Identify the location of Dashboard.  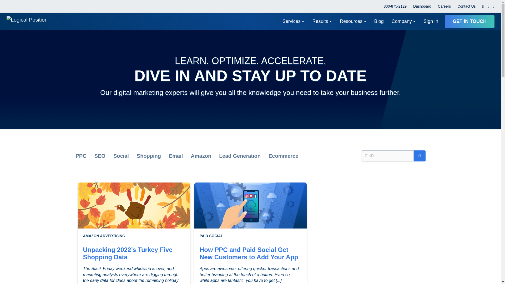
(422, 6).